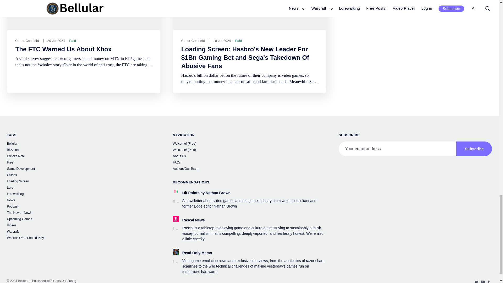 The width and height of the screenshot is (503, 283). Describe the element at coordinates (83, 144) in the screenshot. I see `Bellular` at that location.